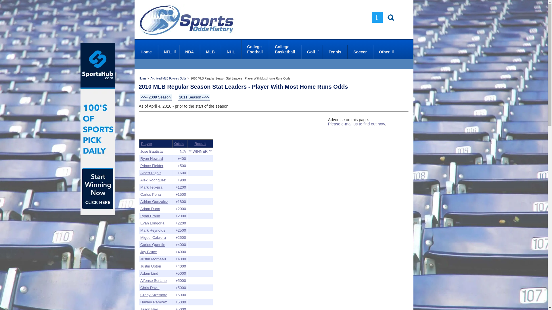 The image size is (552, 310). I want to click on NFL, so click(377, 17).